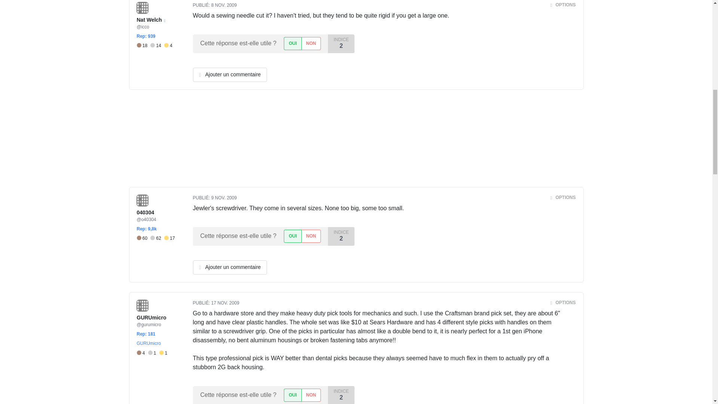 This screenshot has height=404, width=718. Describe the element at coordinates (170, 238) in the screenshot. I see `17 badges Or` at that location.